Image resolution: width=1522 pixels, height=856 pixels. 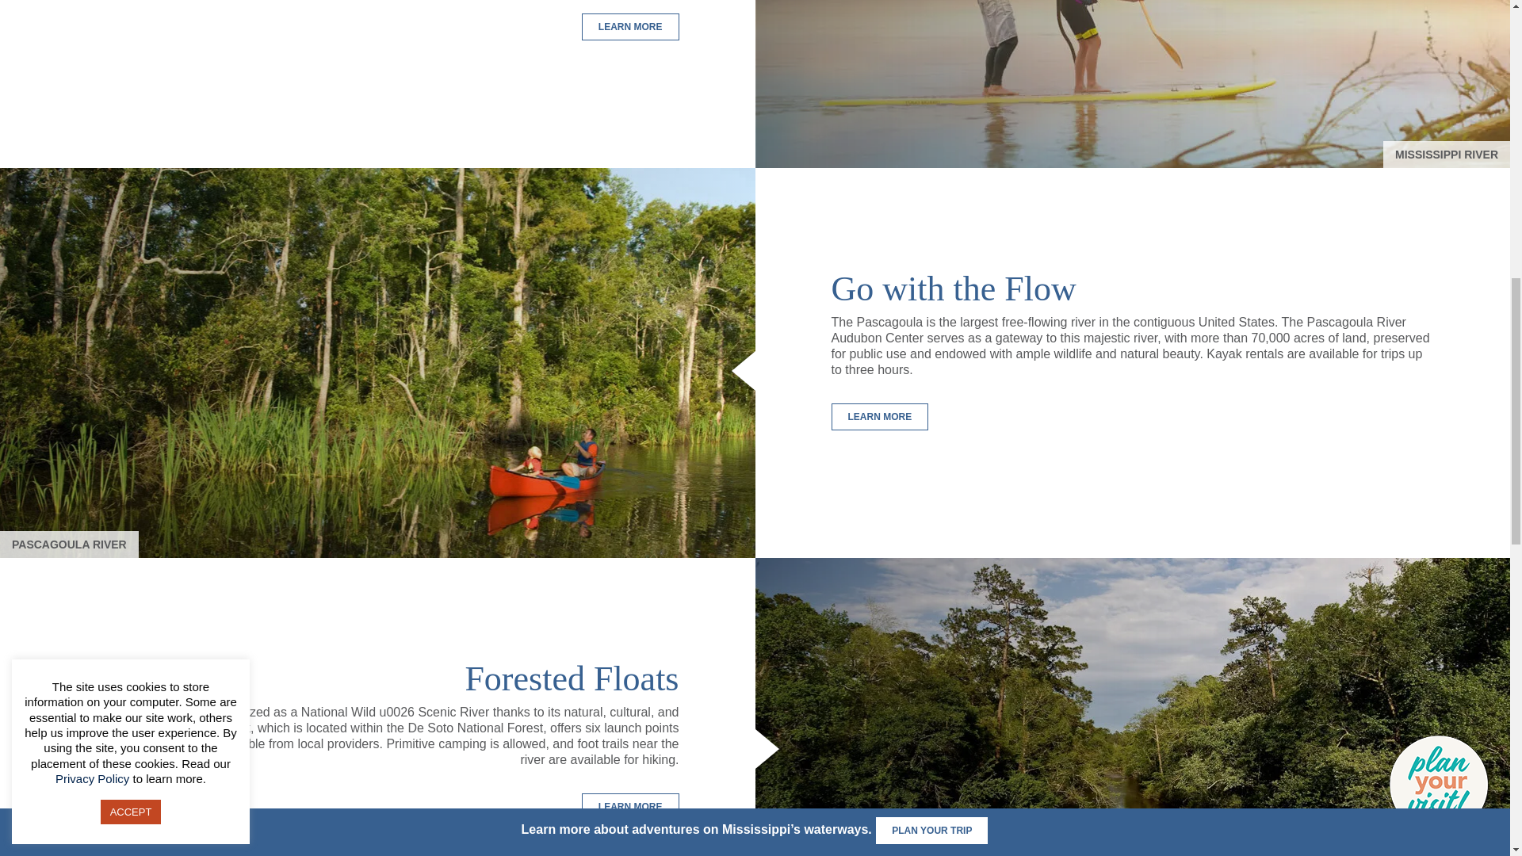 What do you see at coordinates (880, 417) in the screenshot?
I see `LEARN MORE` at bounding box center [880, 417].